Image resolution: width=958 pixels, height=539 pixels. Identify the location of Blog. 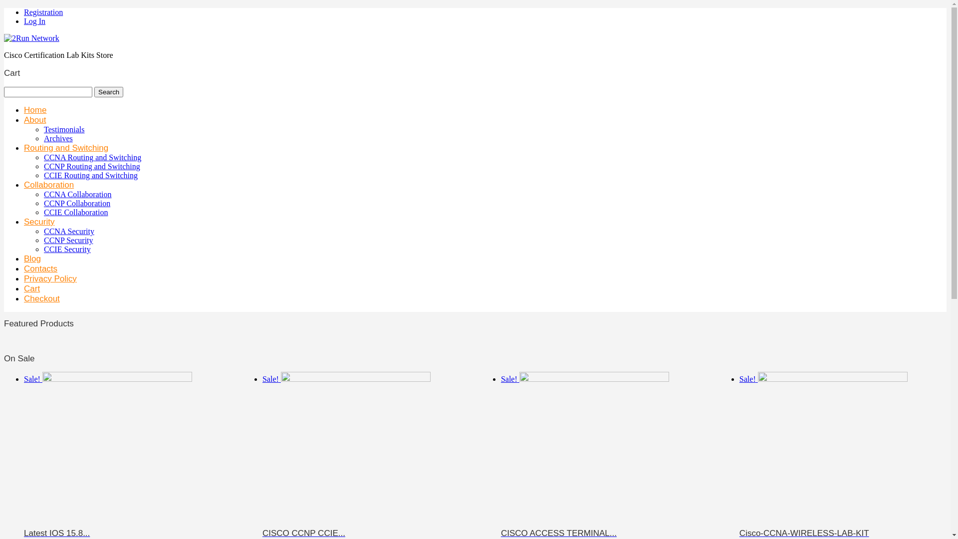
(32, 259).